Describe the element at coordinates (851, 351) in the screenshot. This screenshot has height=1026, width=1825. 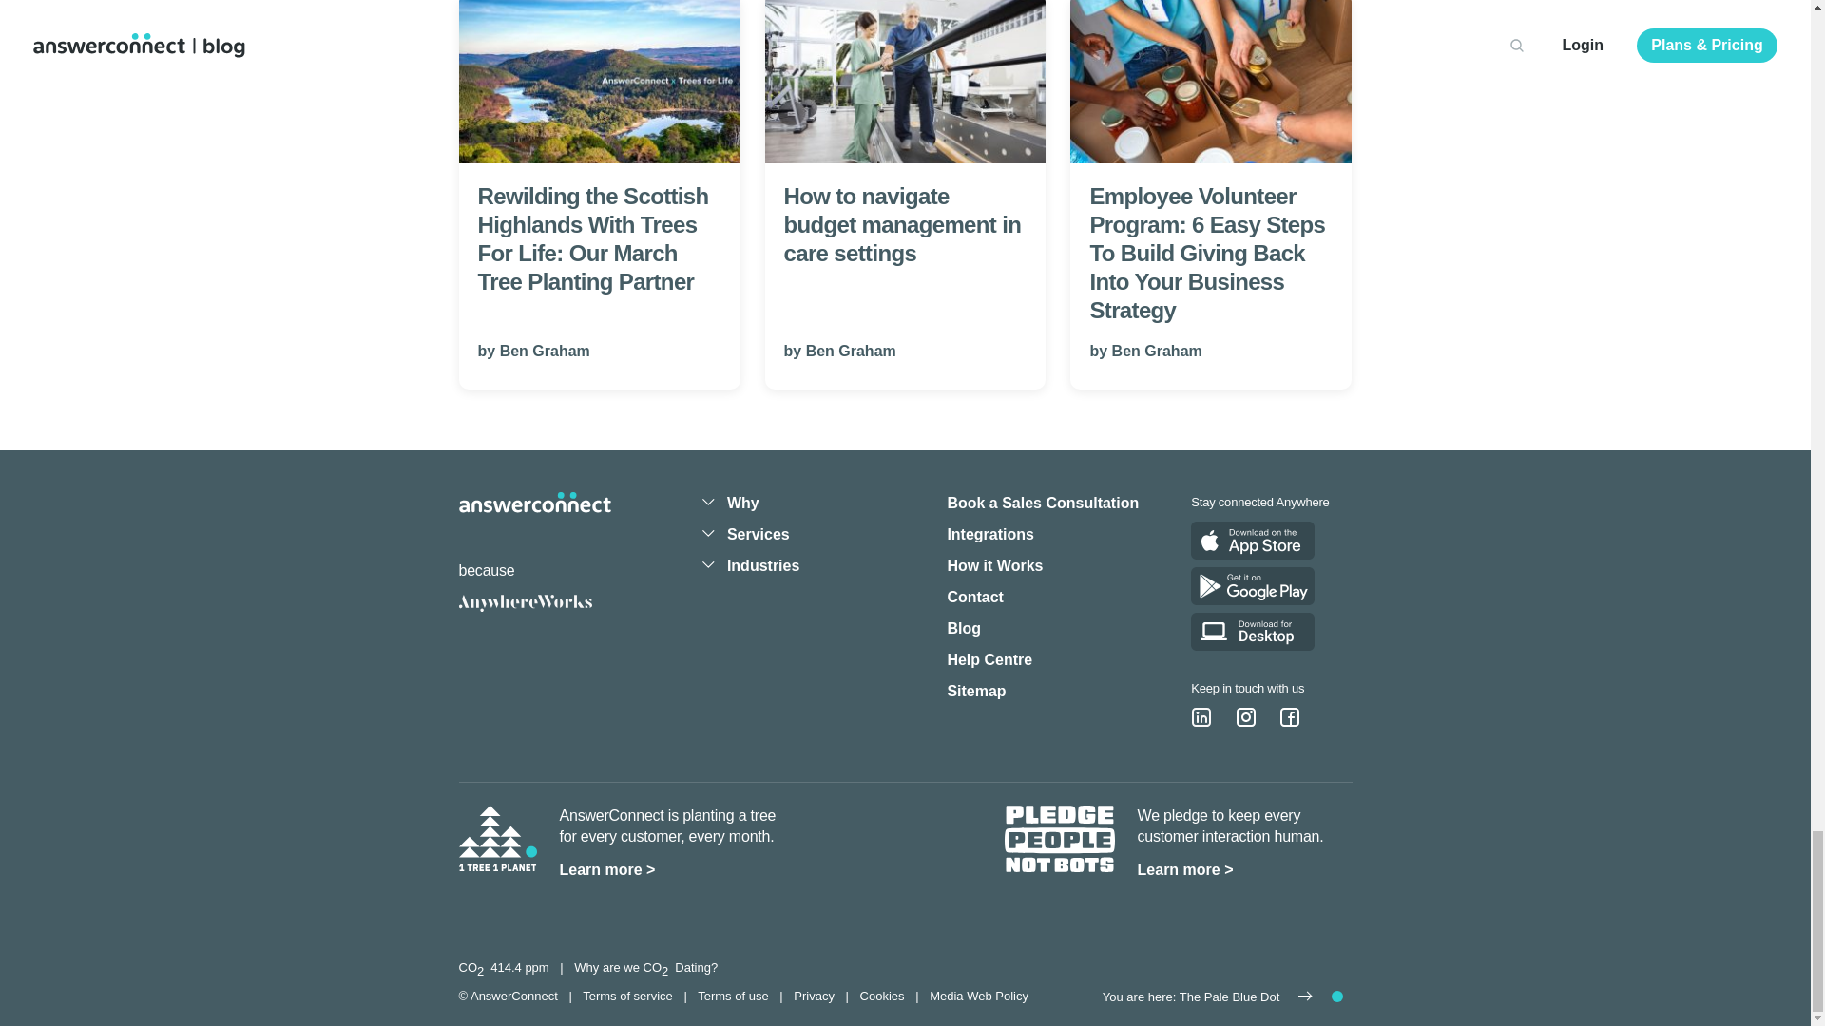
I see `Ben Graham` at that location.